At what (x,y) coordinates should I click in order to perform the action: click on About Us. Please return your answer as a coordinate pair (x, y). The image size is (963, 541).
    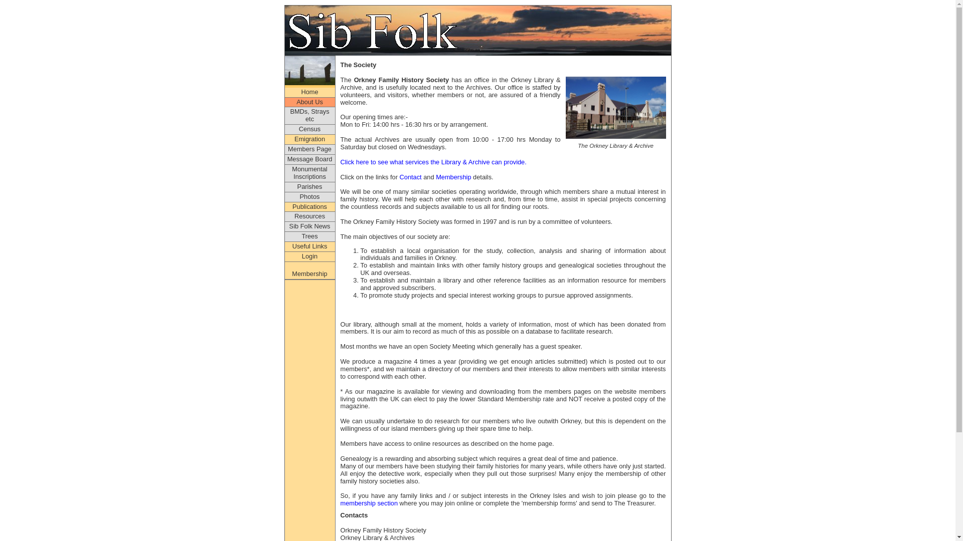
    Looking at the image, I should click on (310, 102).